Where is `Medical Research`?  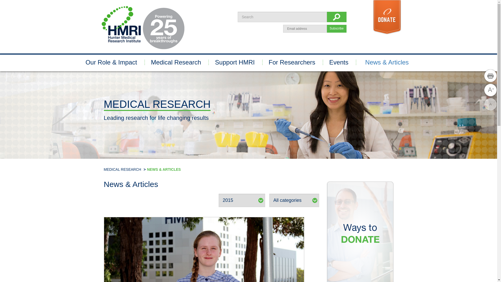 Medical Research is located at coordinates (248, 115).